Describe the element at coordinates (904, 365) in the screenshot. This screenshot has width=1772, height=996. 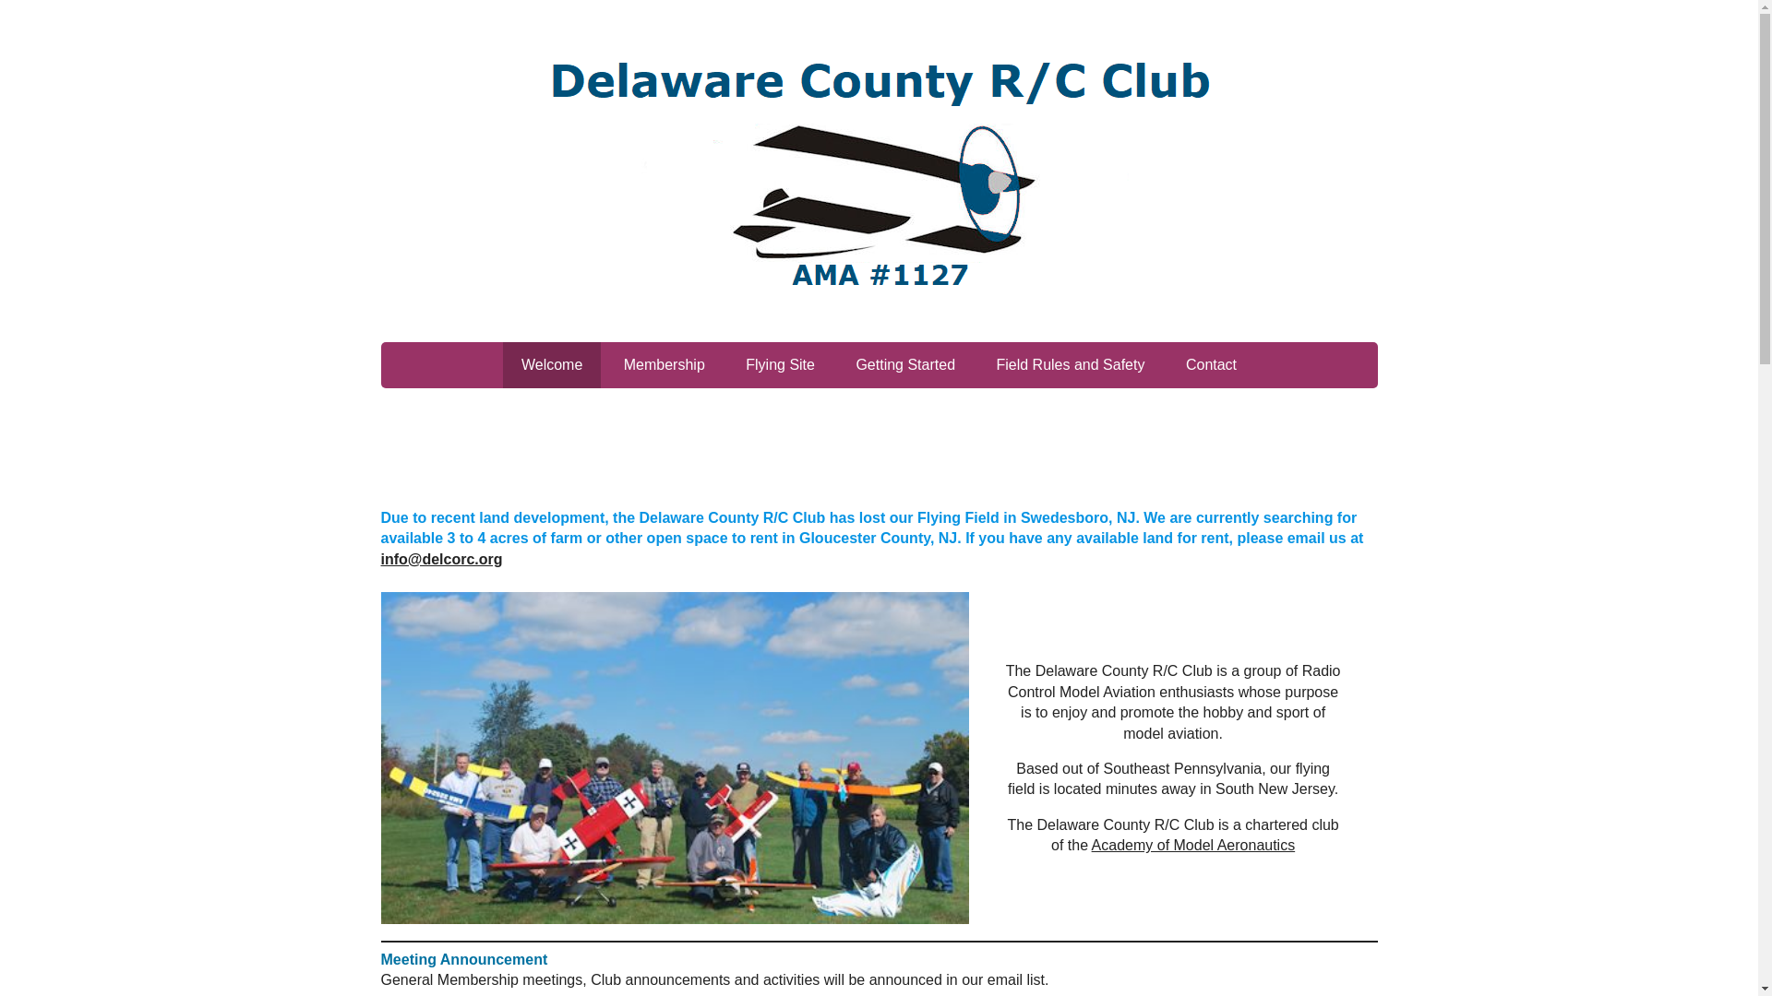
I see `Getting Started` at that location.